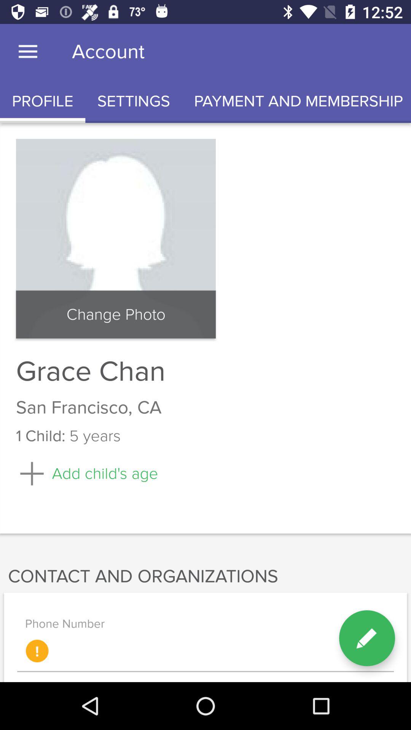 Image resolution: width=411 pixels, height=730 pixels. I want to click on turn on profile icon, so click(43, 101).